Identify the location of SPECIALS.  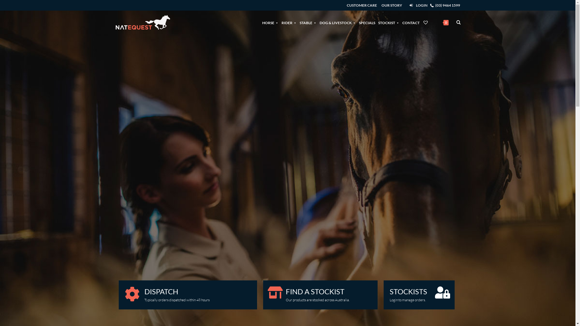
(367, 23).